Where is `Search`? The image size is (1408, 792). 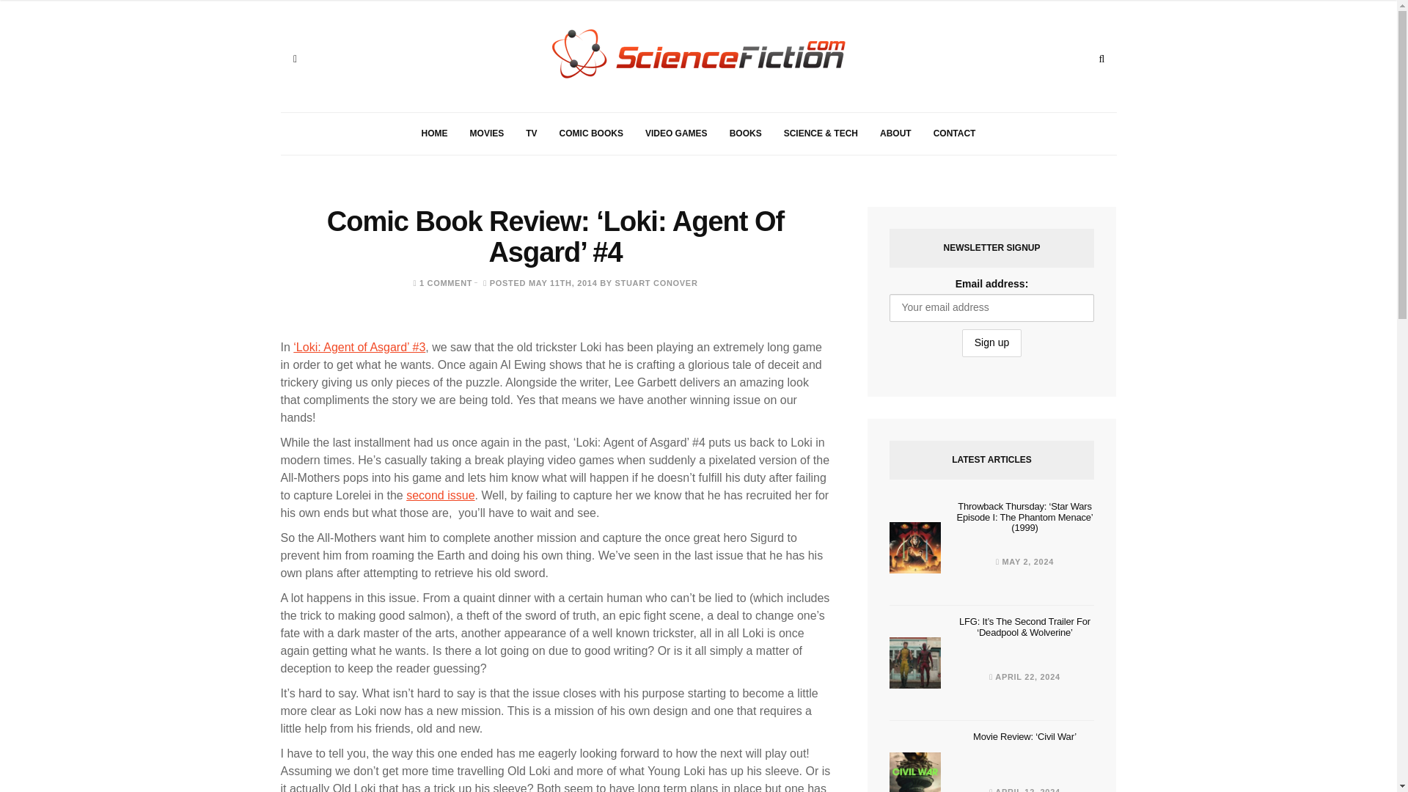 Search is located at coordinates (1101, 59).